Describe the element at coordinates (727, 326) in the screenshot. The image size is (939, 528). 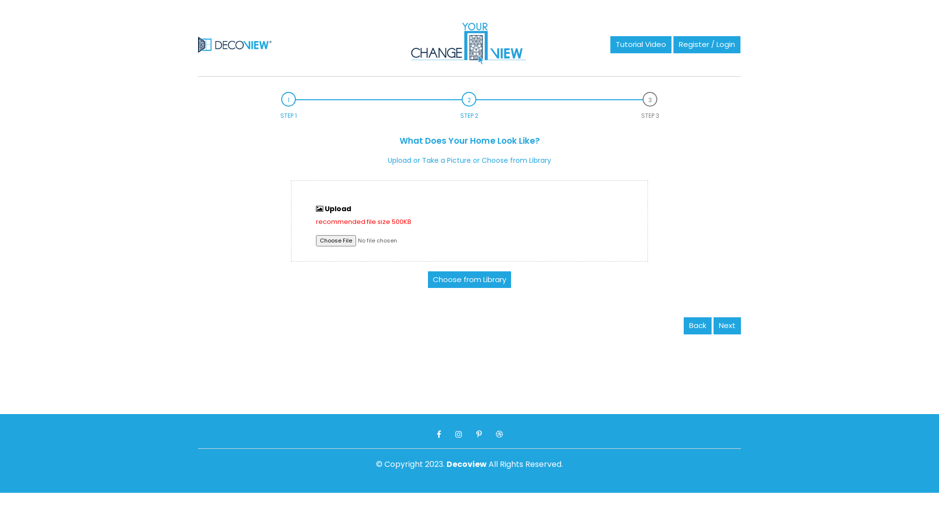
I see `Next` at that location.